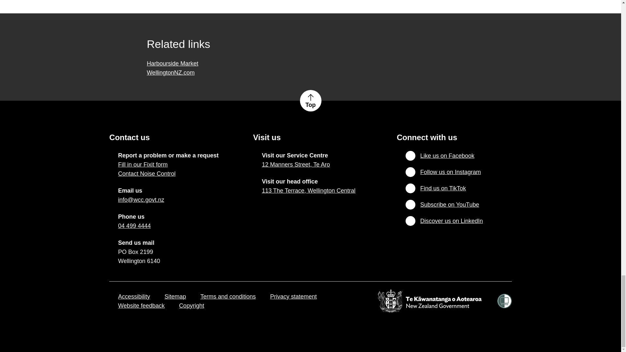 This screenshot has width=626, height=352. Describe the element at coordinates (308, 191) in the screenshot. I see `Link opens in a new window` at that location.